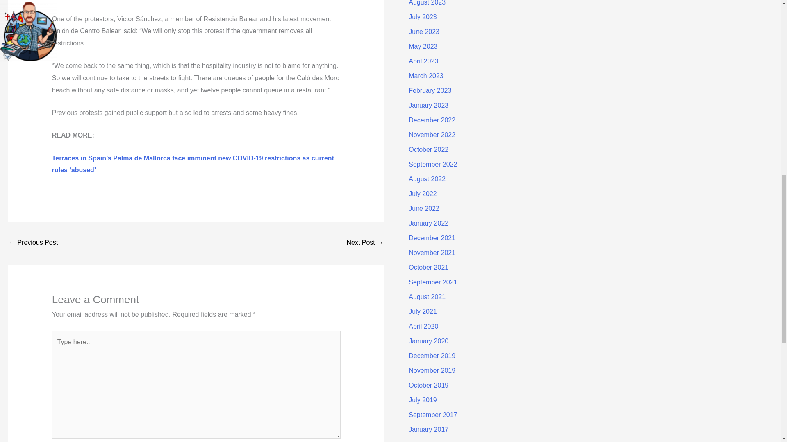 This screenshot has width=787, height=442. What do you see at coordinates (423, 61) in the screenshot?
I see `April 2023` at bounding box center [423, 61].